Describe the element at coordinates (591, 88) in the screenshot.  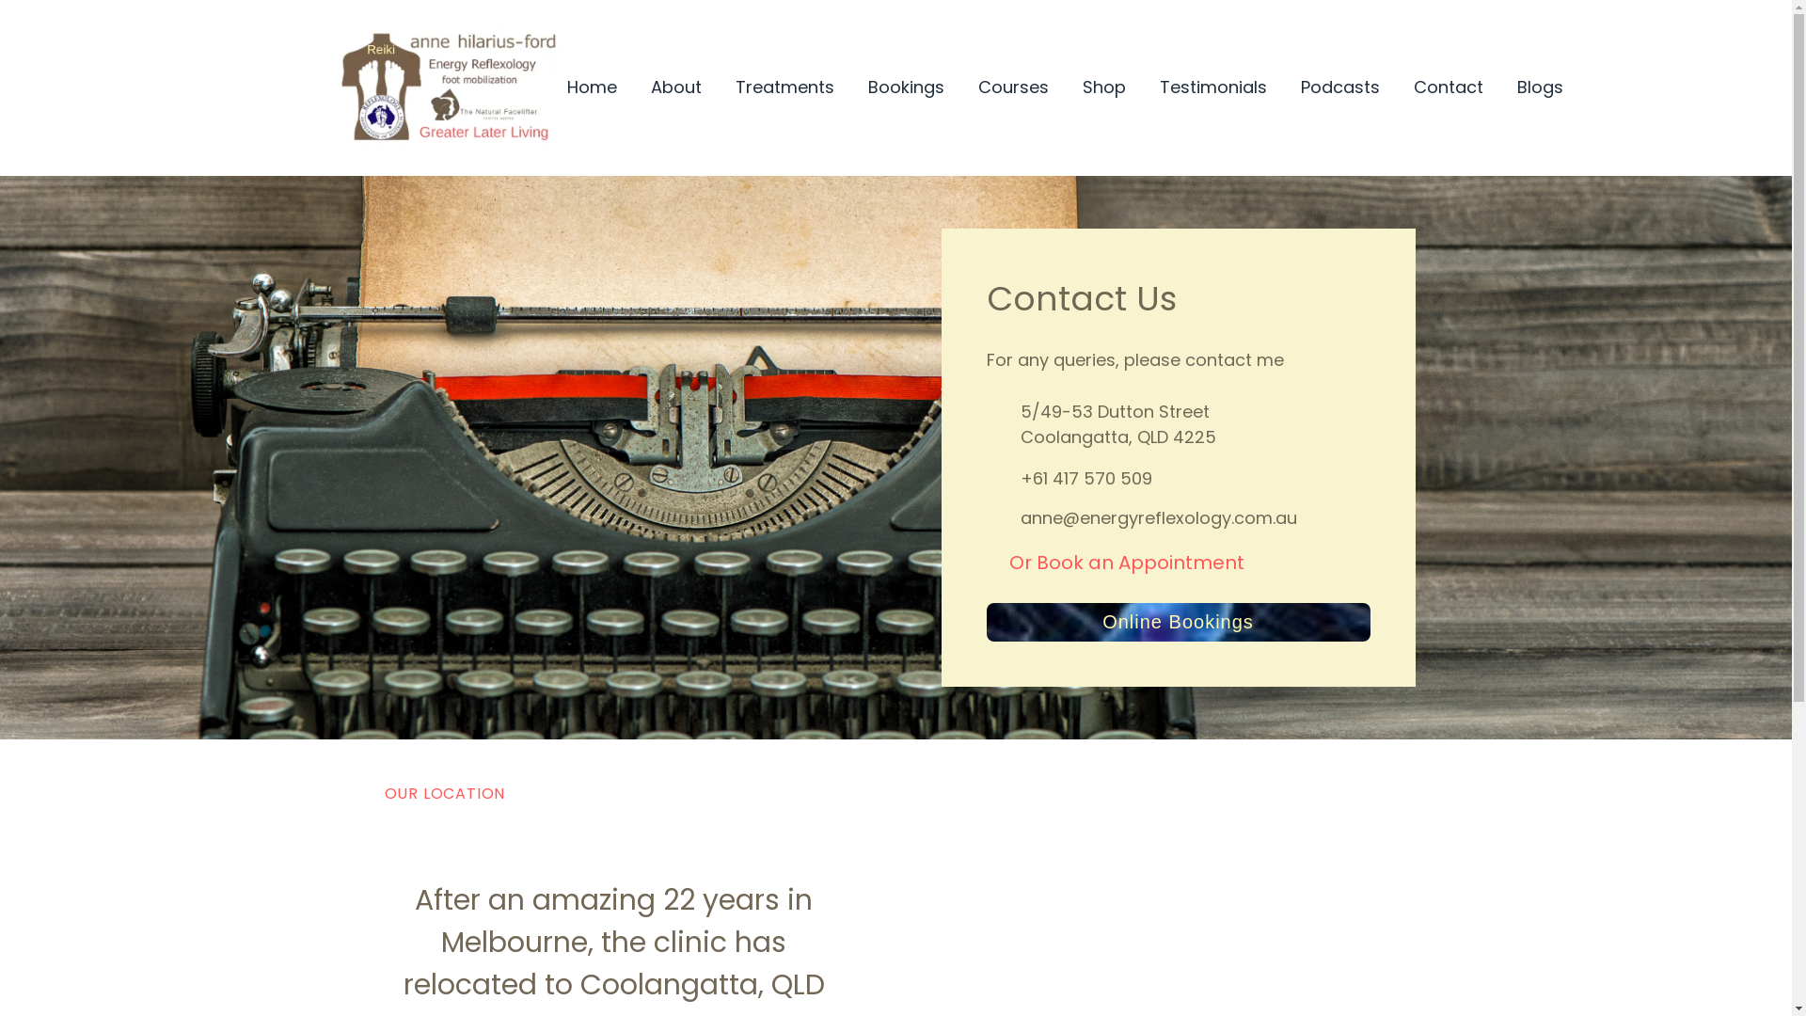
I see `Home` at that location.